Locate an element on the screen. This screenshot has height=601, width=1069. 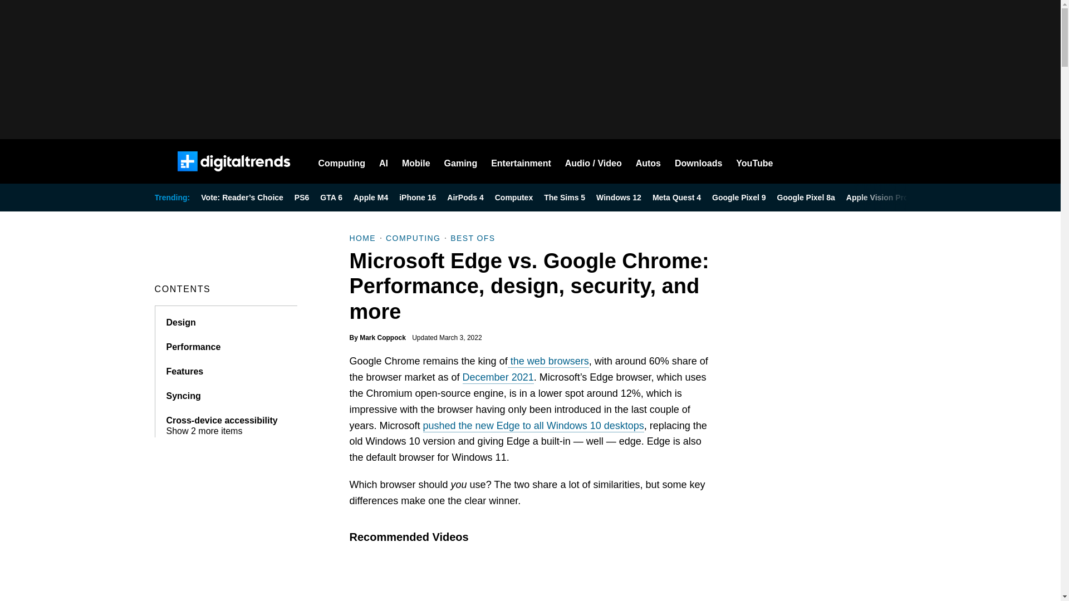
Downloads is located at coordinates (698, 161).